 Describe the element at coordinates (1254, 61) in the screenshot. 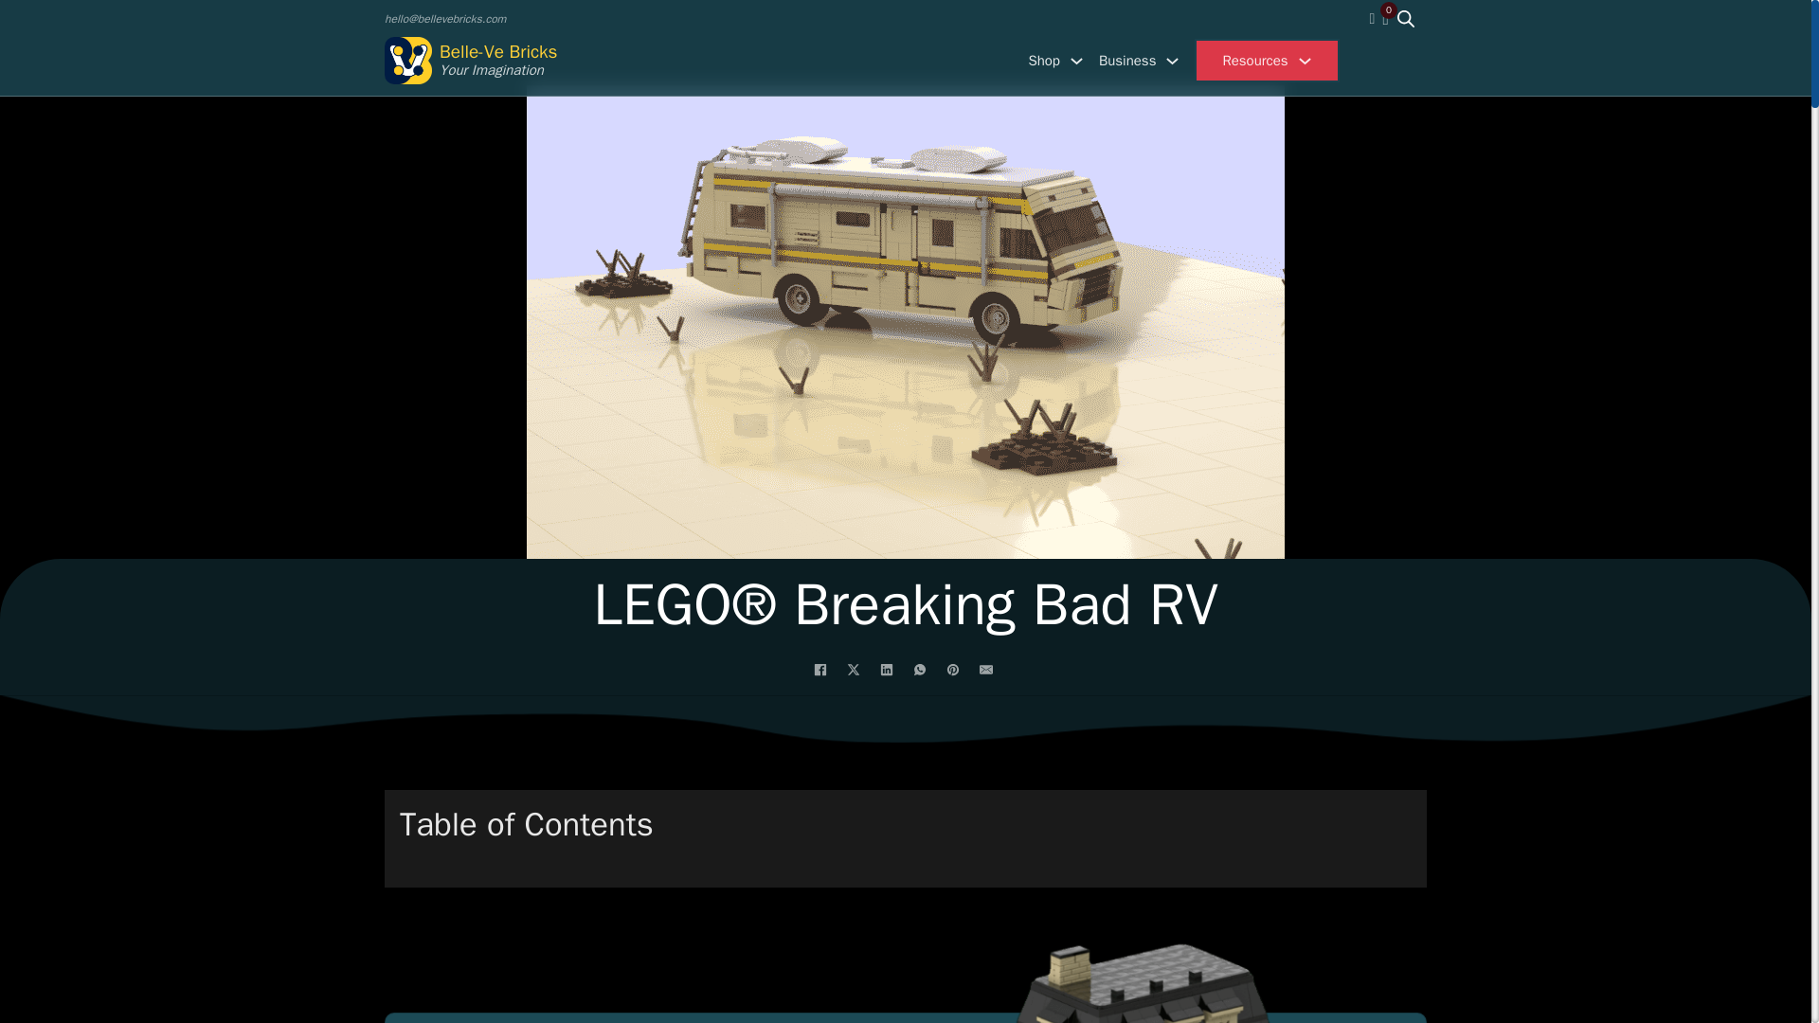

I see `Resources` at that location.